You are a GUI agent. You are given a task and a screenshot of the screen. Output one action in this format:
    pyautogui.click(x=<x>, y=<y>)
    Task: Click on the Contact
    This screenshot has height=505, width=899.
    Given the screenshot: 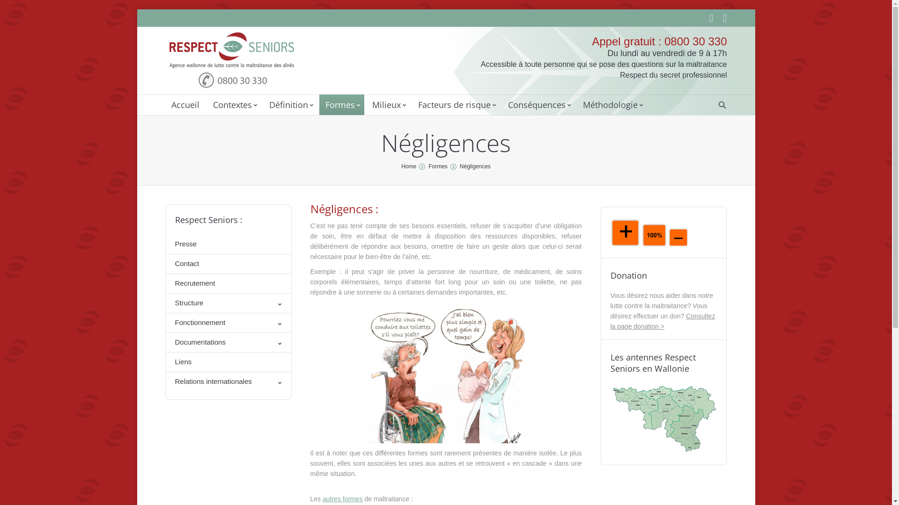 What is the action you would take?
    pyautogui.click(x=228, y=264)
    